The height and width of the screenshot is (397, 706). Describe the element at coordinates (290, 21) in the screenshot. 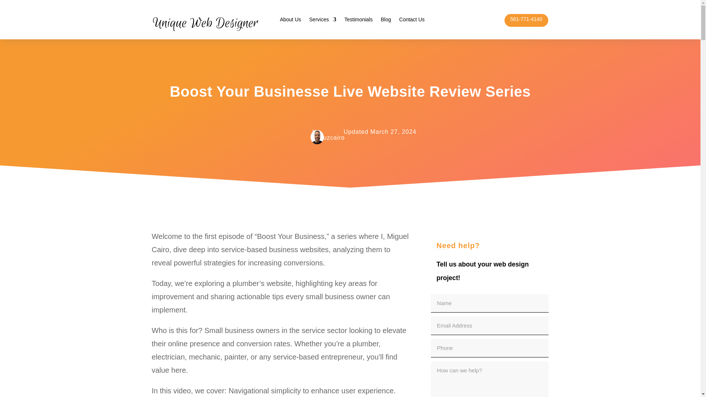

I see `About Us` at that location.